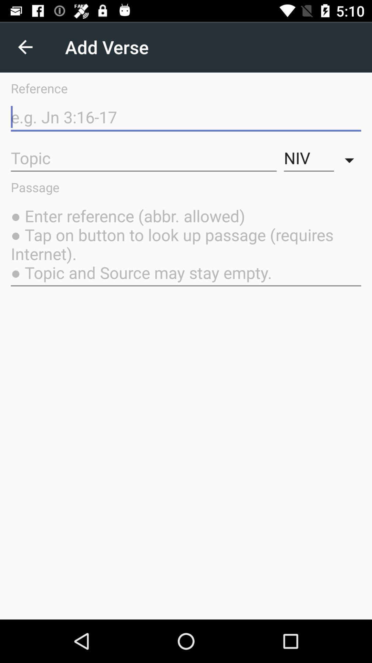 The width and height of the screenshot is (372, 663). What do you see at coordinates (351, 158) in the screenshot?
I see `additional options` at bounding box center [351, 158].